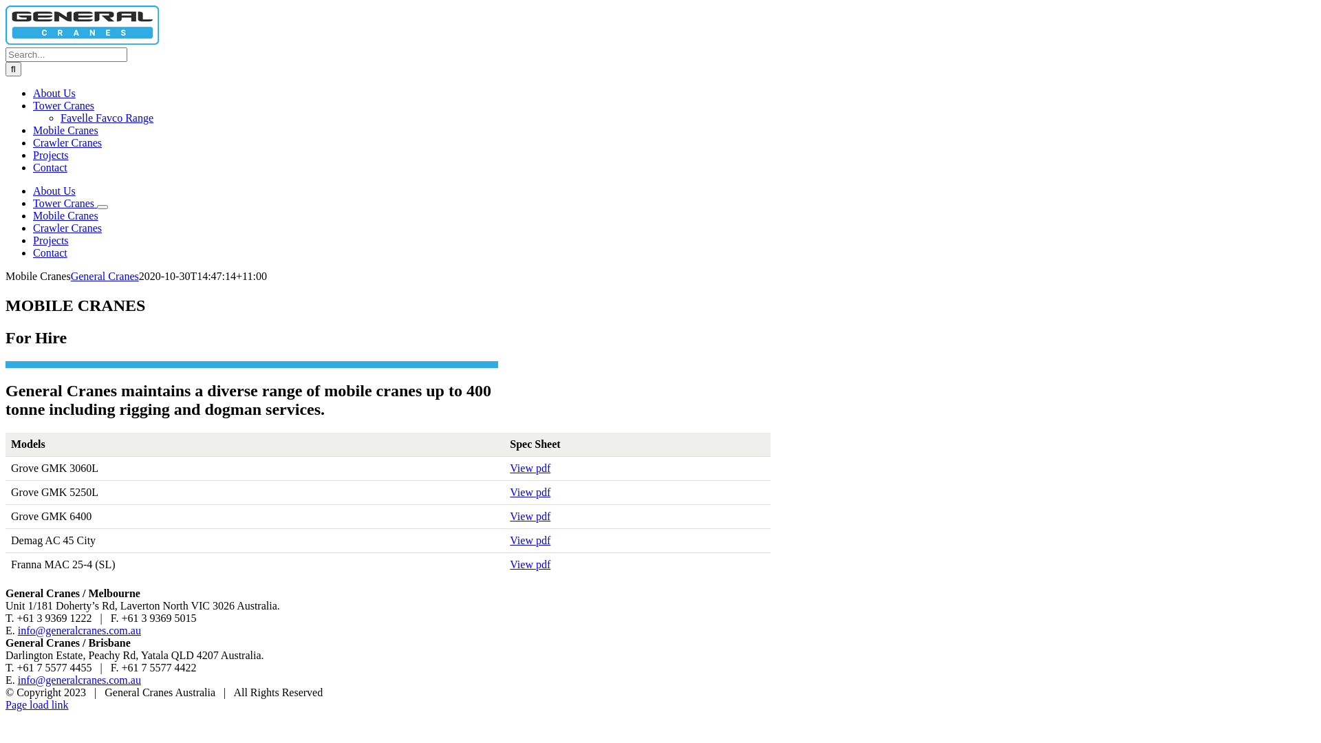  What do you see at coordinates (80, 630) in the screenshot?
I see `info@generalcranes.com.au` at bounding box center [80, 630].